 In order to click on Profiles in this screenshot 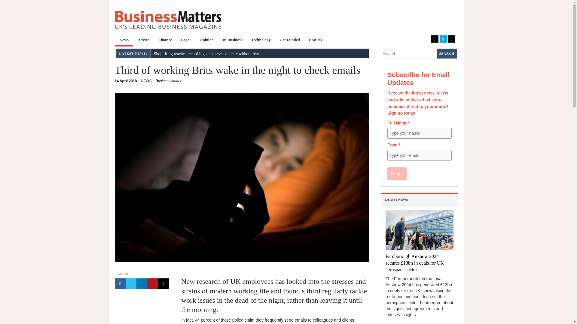, I will do `click(316, 40)`.